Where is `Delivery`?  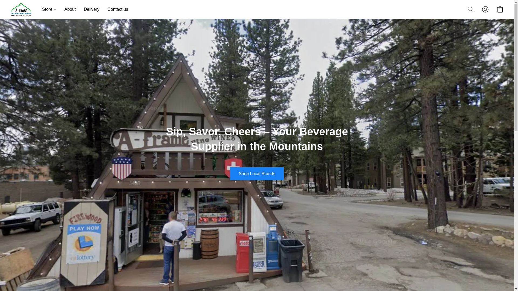 Delivery is located at coordinates (92, 9).